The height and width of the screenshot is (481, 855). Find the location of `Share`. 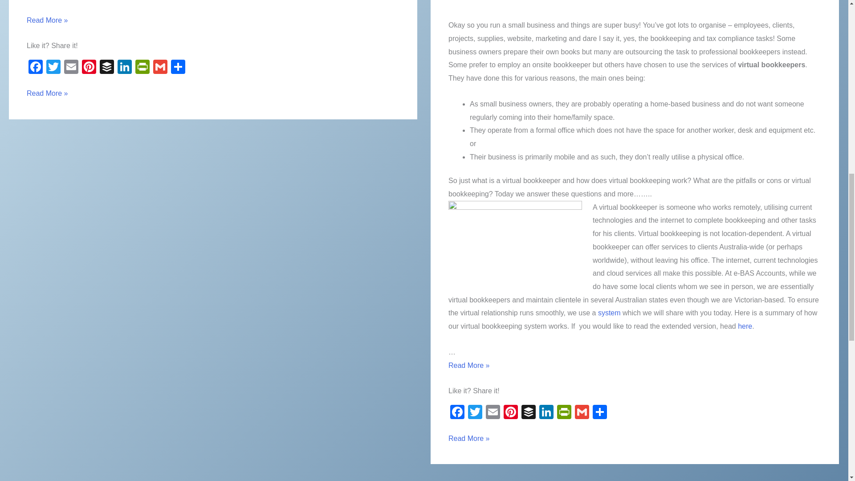

Share is located at coordinates (178, 68).